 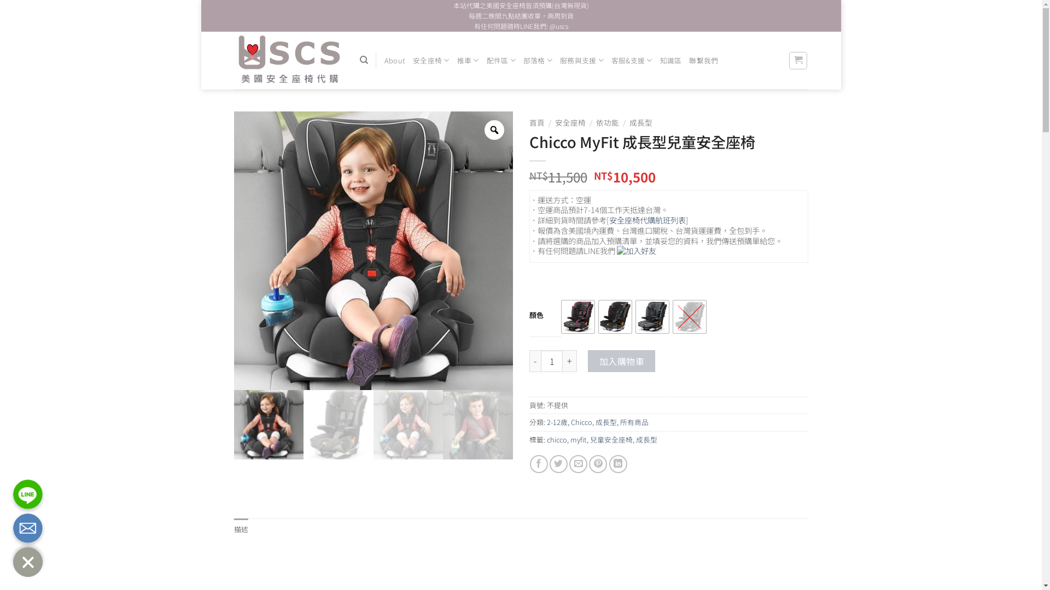 What do you see at coordinates (339, 425) in the screenshot?
I see `chicco-myfit-harness-booster-car-seat-canyon-69` at bounding box center [339, 425].